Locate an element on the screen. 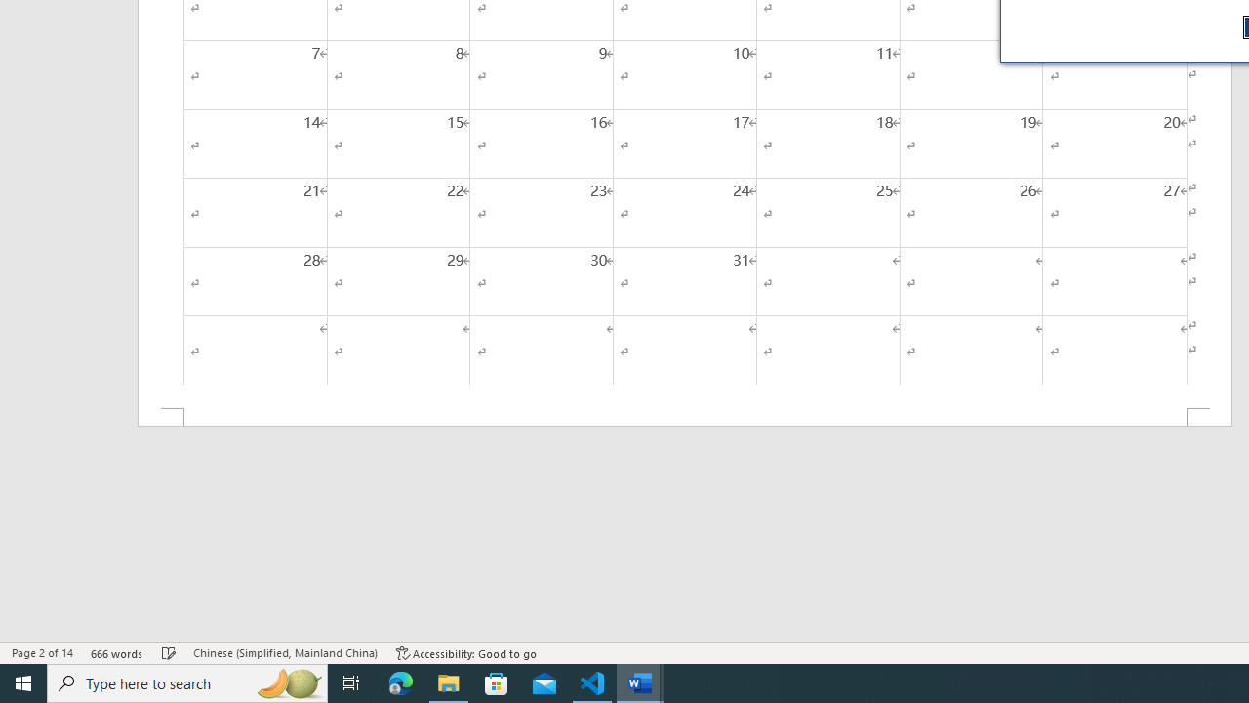 The width and height of the screenshot is (1249, 703). File Explorer - 1 running window is located at coordinates (449, 683).